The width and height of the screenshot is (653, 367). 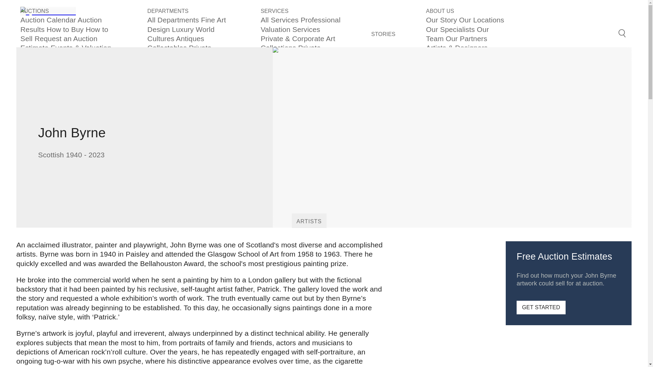 What do you see at coordinates (214, 20) in the screenshot?
I see `Fine Art` at bounding box center [214, 20].